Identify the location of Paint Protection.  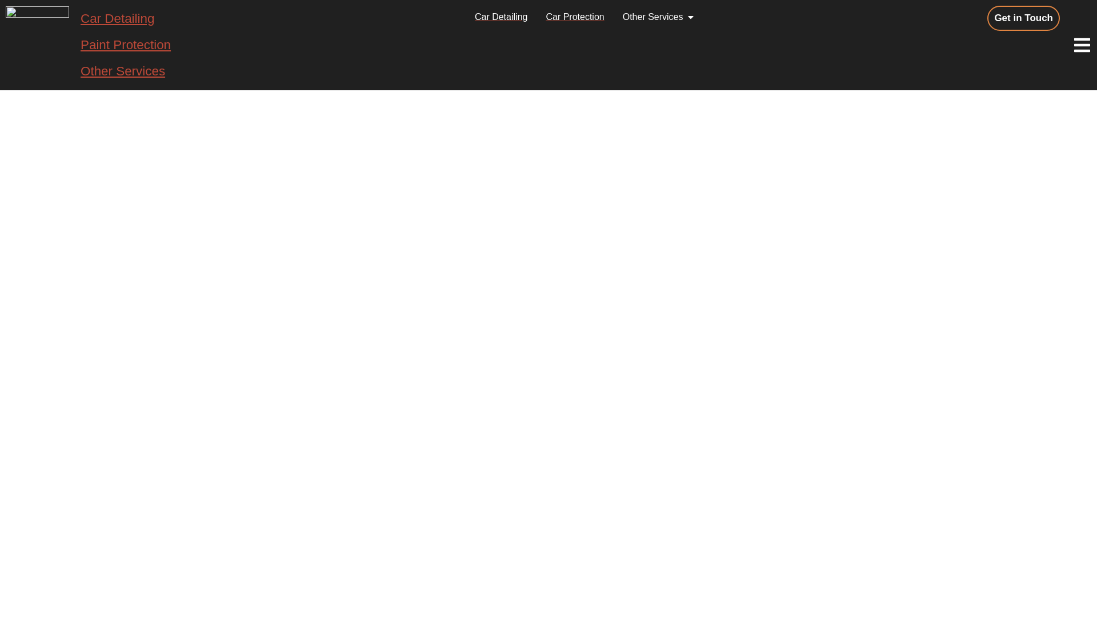
(125, 45).